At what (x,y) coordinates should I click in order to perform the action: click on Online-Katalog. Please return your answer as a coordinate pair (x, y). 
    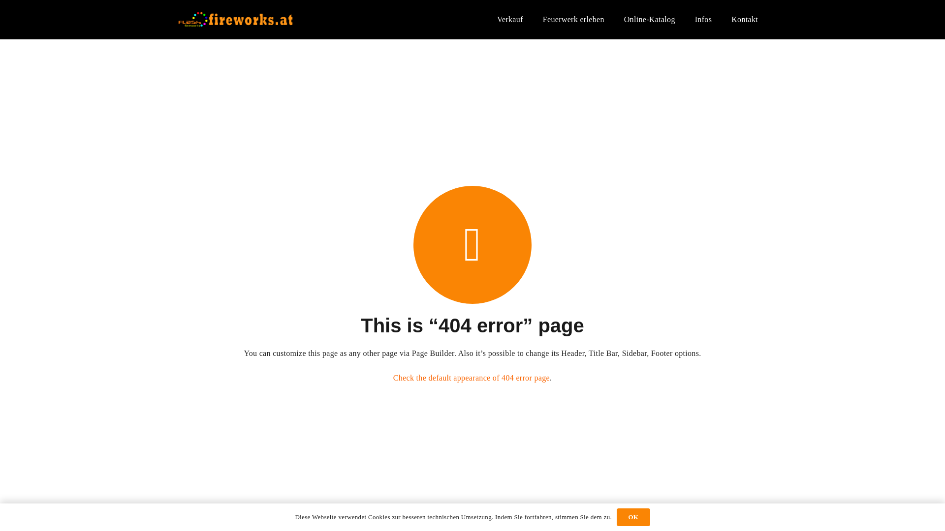
    Looking at the image, I should click on (650, 20).